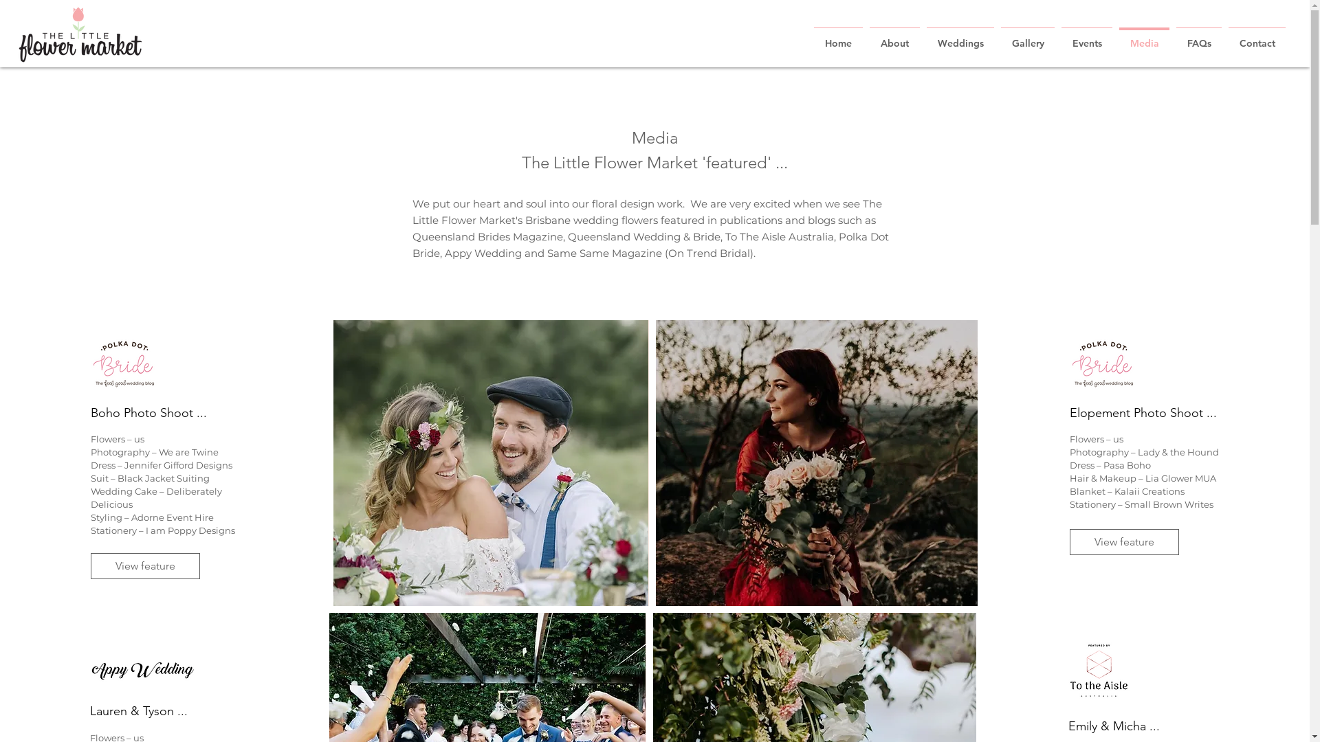 This screenshot has width=1320, height=742. Describe the element at coordinates (1199, 37) in the screenshot. I see `FAQs` at that location.